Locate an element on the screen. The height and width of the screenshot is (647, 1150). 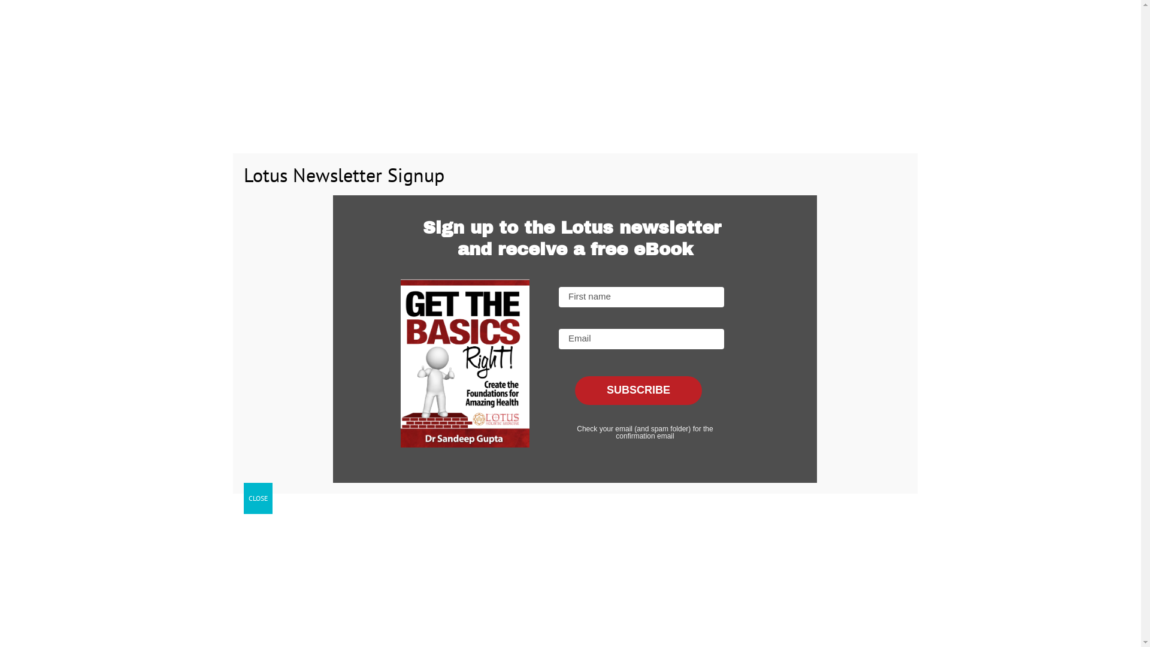
YouTube video player 1 is located at coordinates (395, 318).